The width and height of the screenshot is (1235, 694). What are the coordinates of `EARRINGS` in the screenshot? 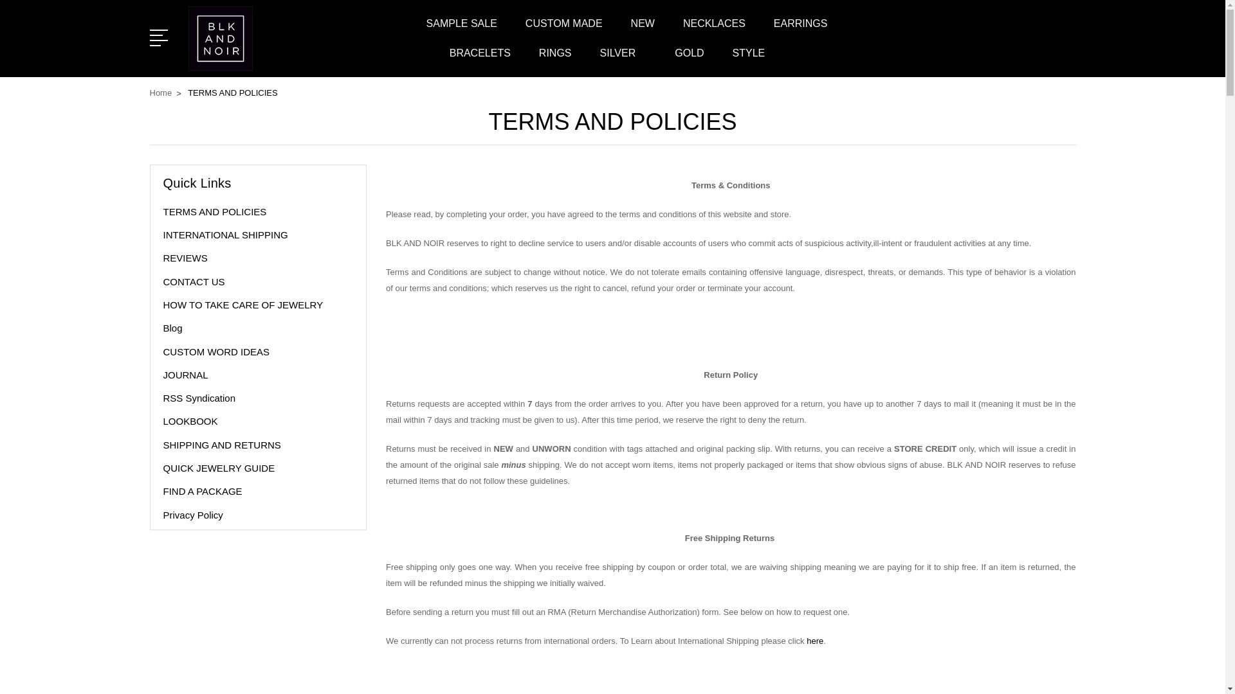 It's located at (800, 31).